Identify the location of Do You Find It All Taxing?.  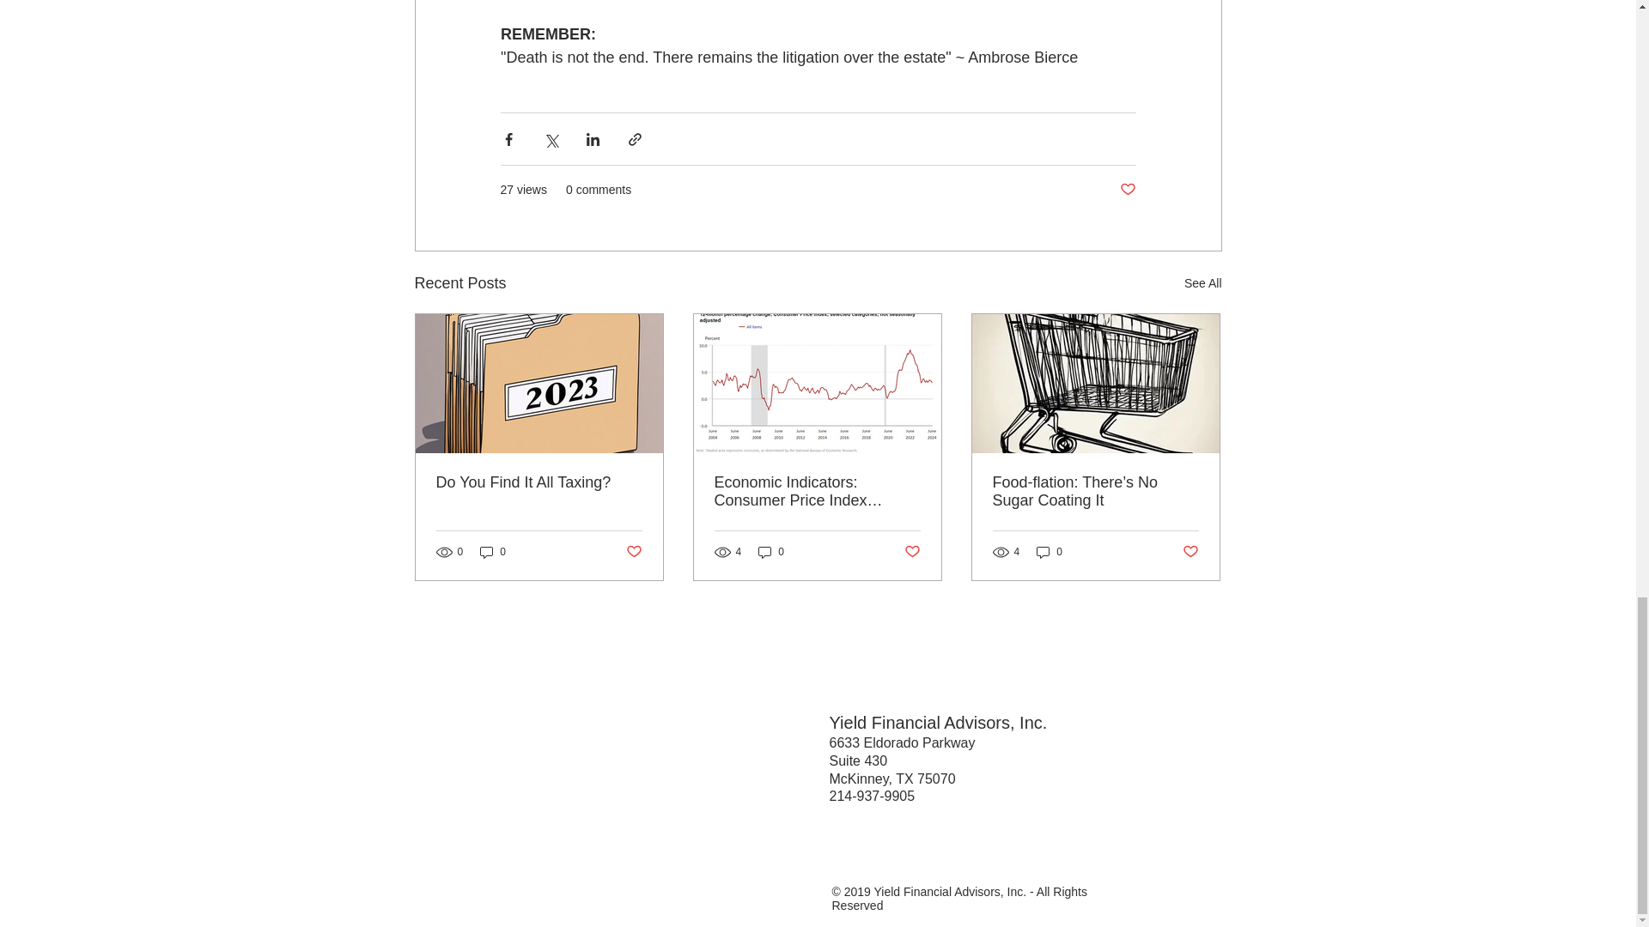
(539, 482).